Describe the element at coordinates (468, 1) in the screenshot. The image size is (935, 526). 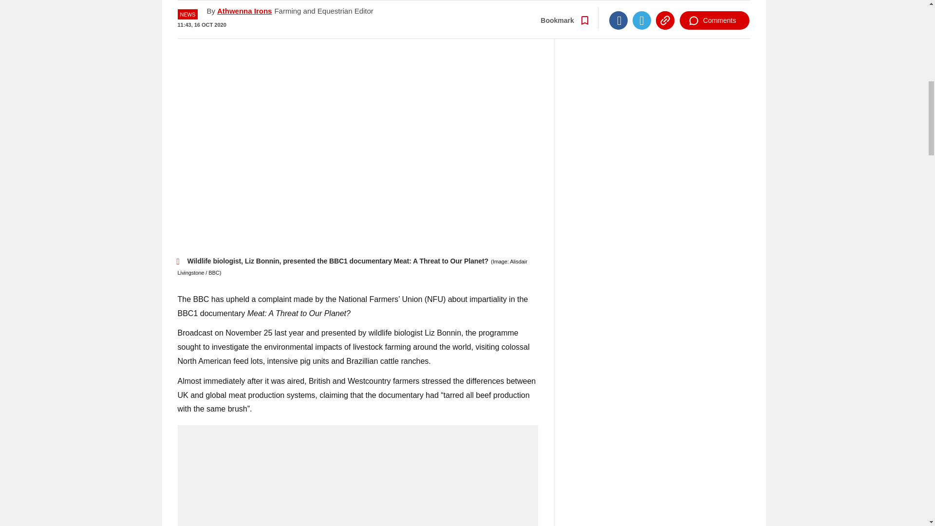
I see `Go` at that location.